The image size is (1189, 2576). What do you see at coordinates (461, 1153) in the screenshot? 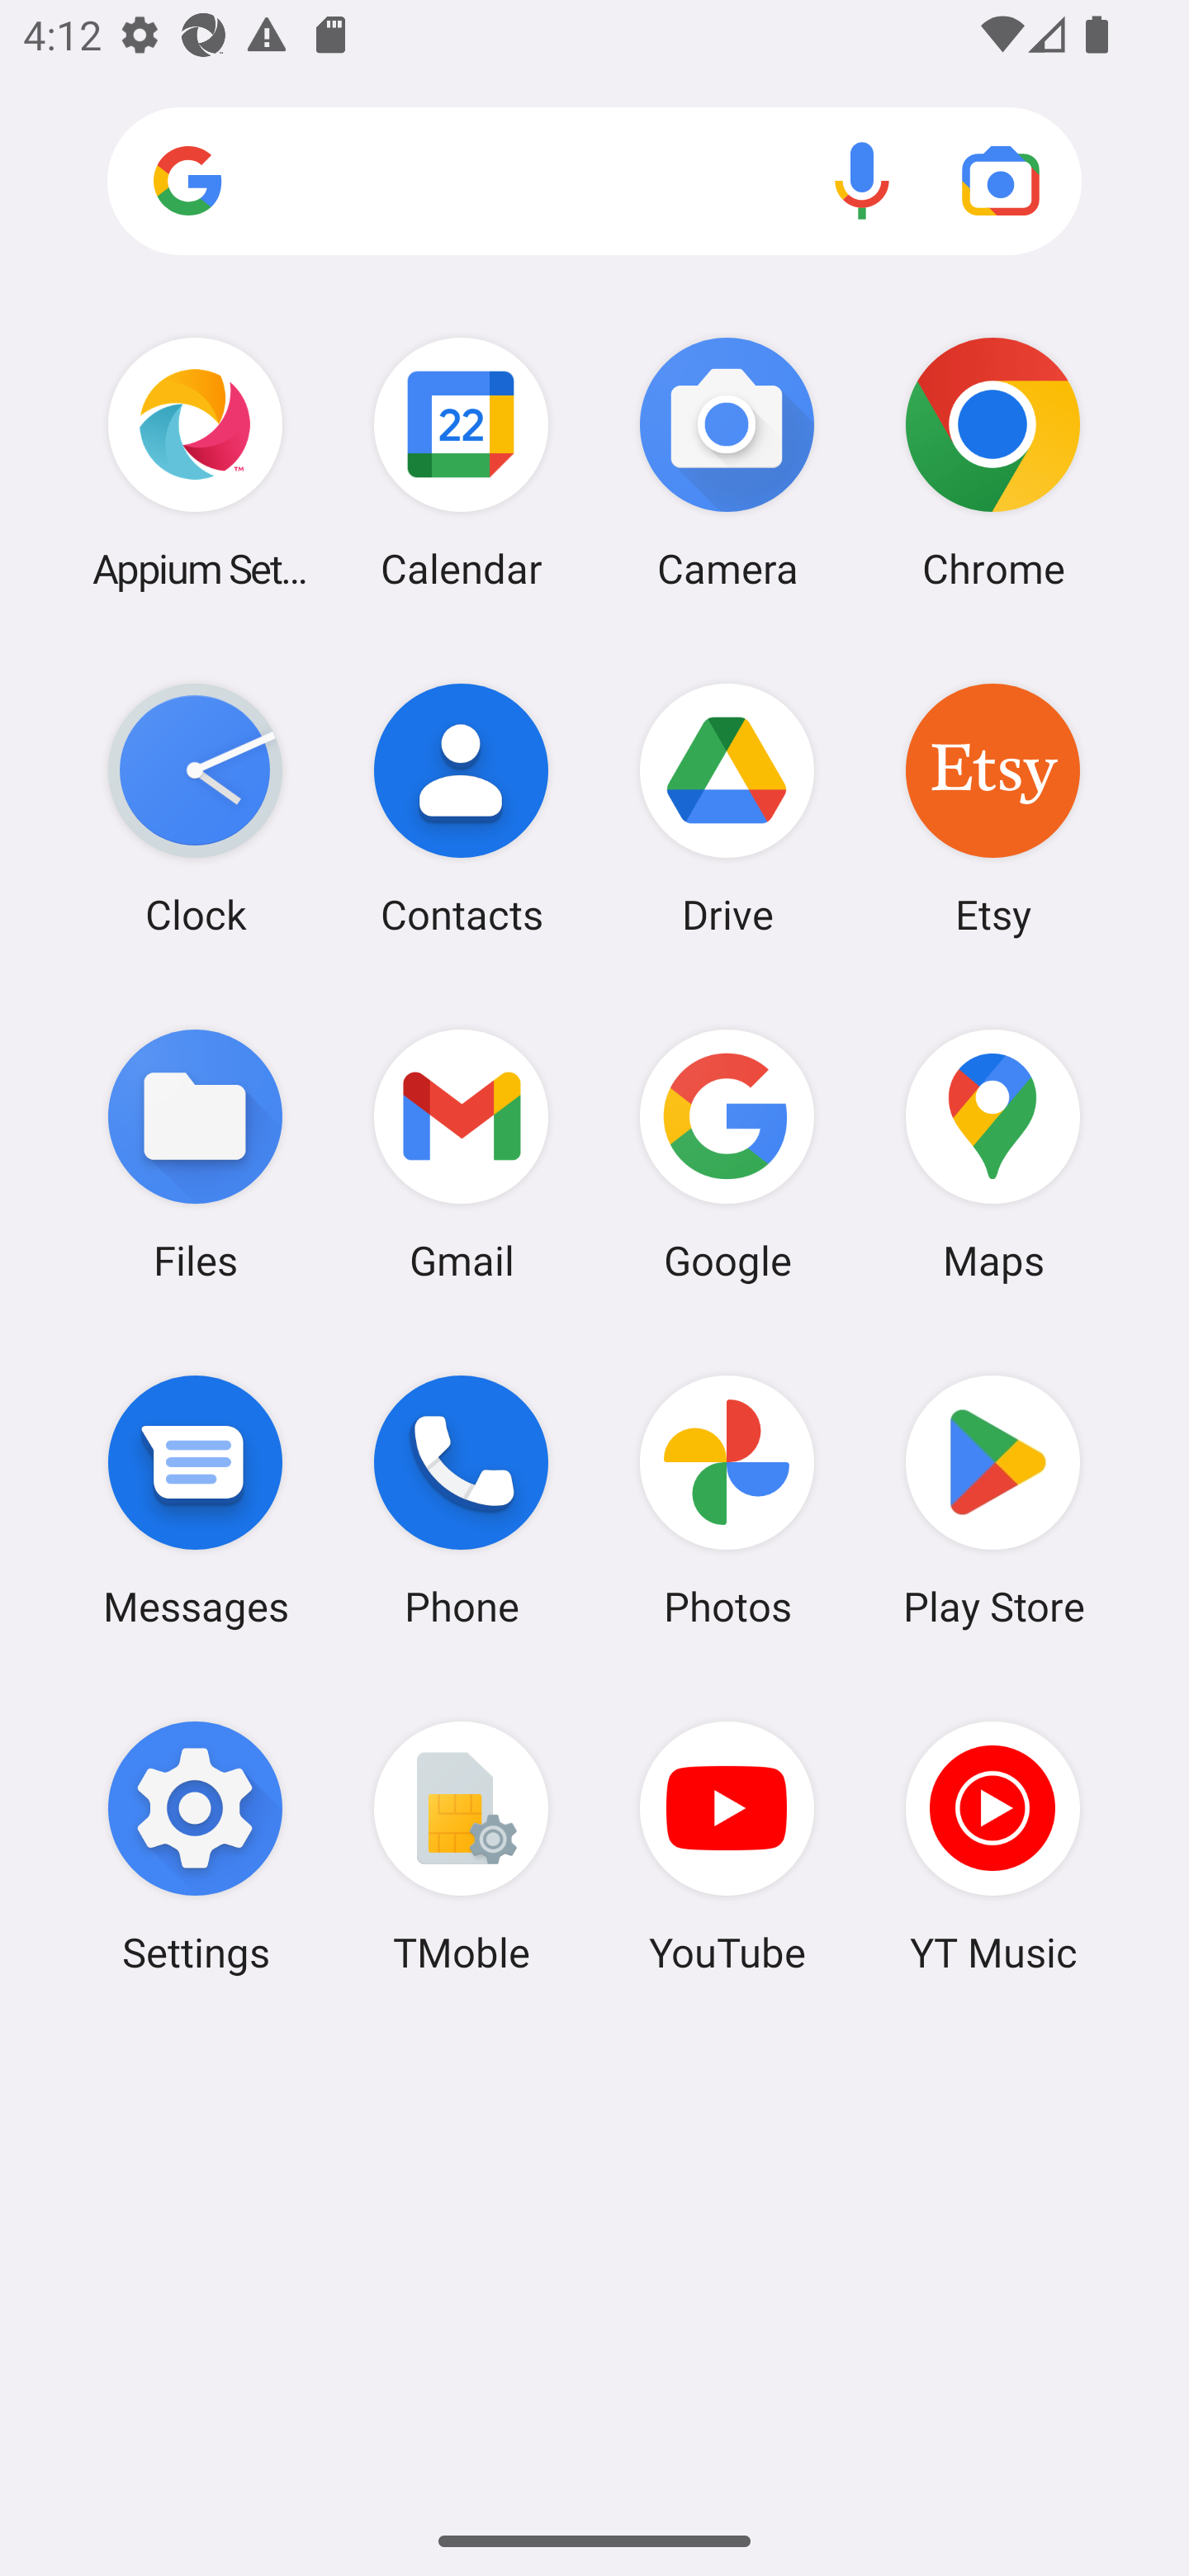
I see `Gmail` at bounding box center [461, 1153].